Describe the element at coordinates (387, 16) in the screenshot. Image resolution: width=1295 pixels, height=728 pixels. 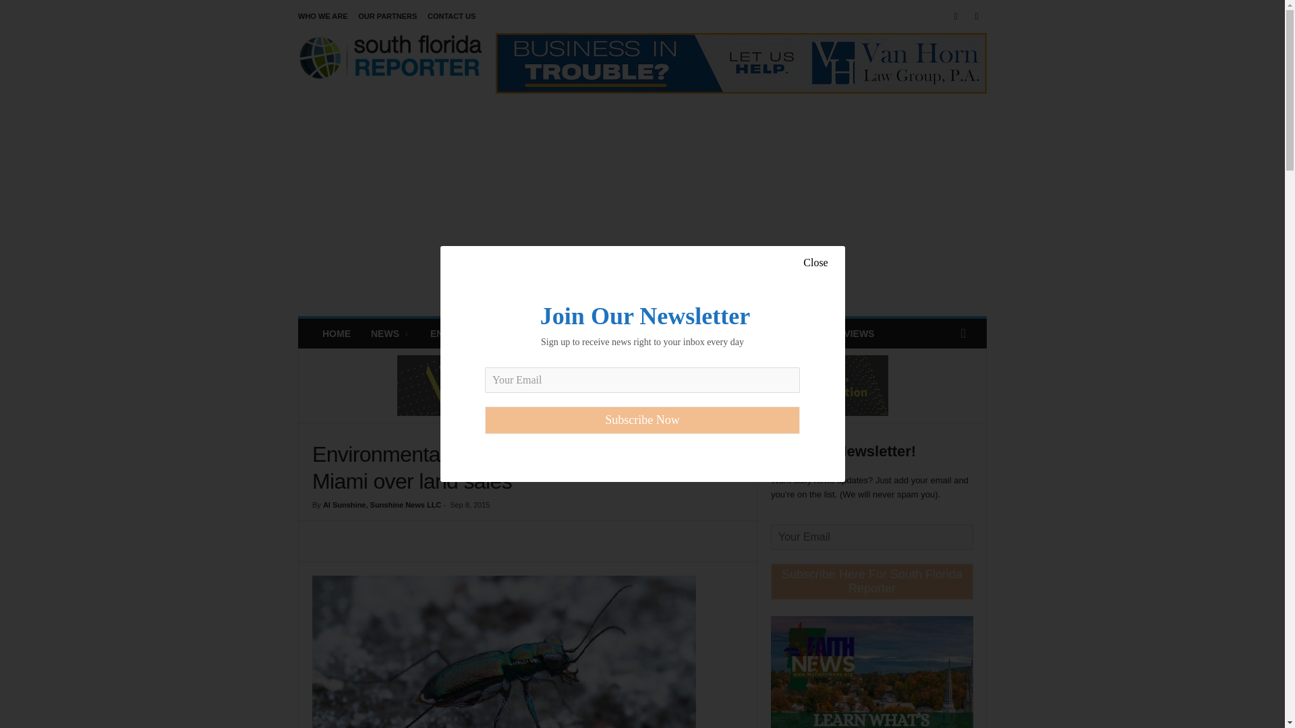
I see `OUR PARTNERS` at that location.